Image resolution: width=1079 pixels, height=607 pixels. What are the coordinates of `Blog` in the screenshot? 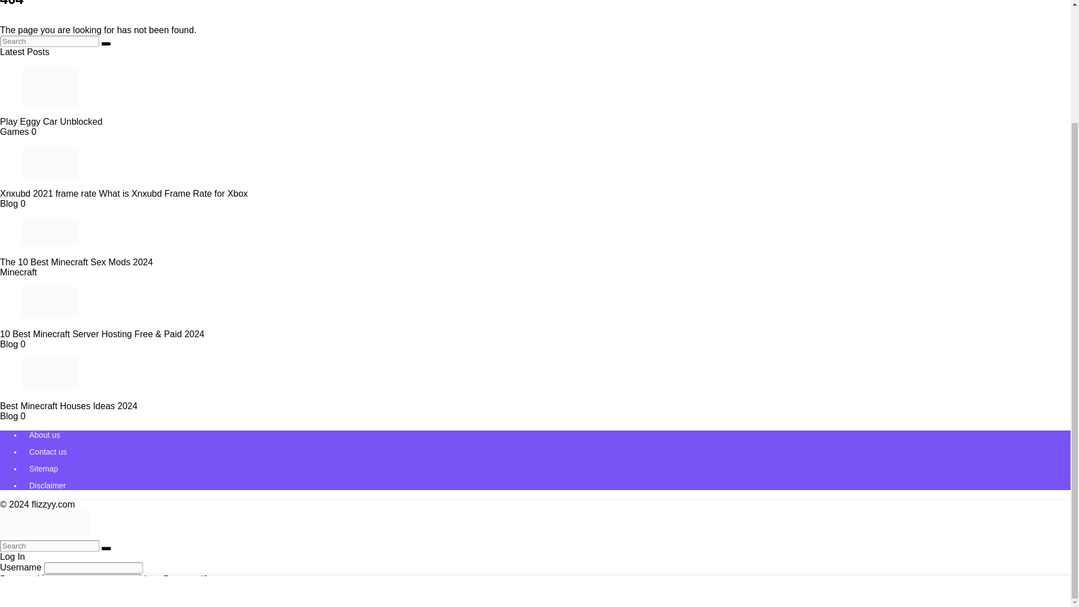 It's located at (9, 203).